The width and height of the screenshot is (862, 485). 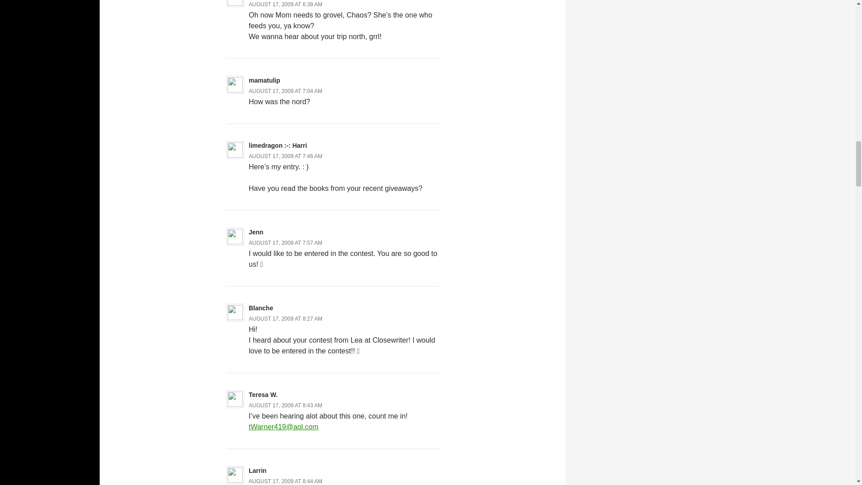 What do you see at coordinates (286, 156) in the screenshot?
I see `AUGUST 17, 2009 AT 7:46 AM` at bounding box center [286, 156].